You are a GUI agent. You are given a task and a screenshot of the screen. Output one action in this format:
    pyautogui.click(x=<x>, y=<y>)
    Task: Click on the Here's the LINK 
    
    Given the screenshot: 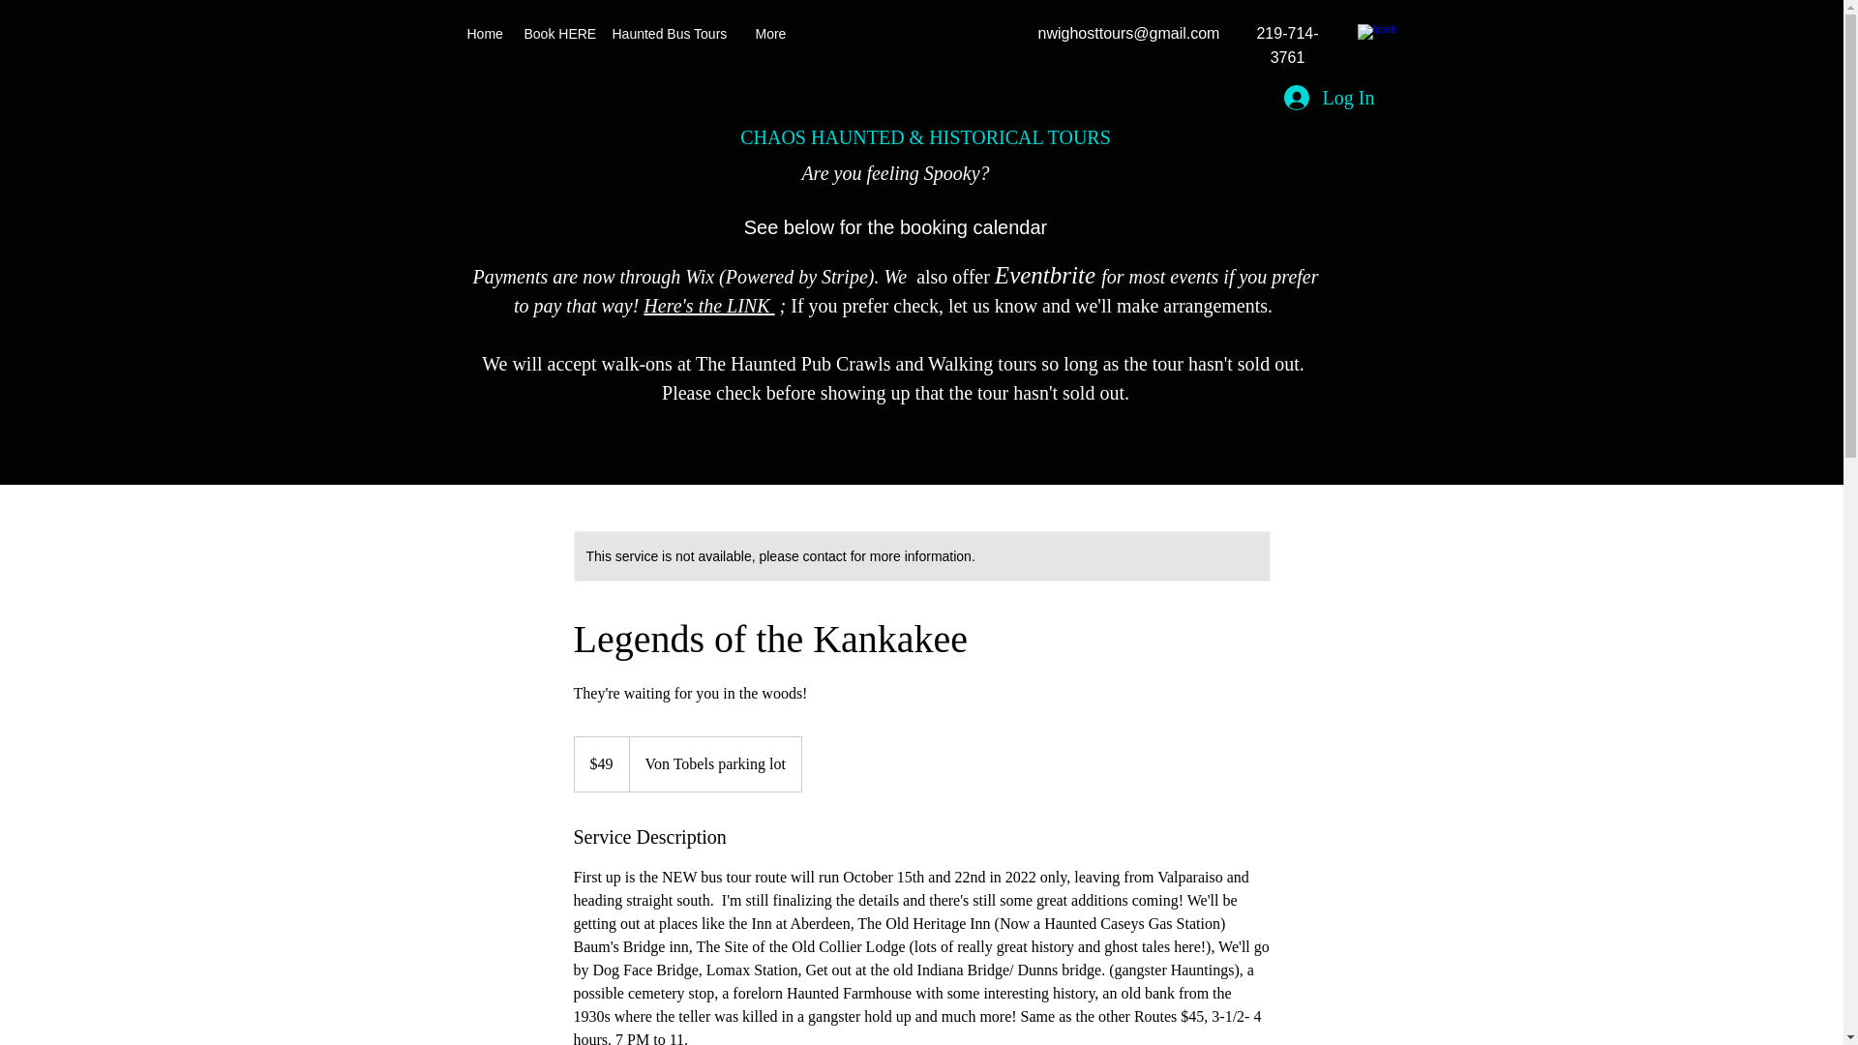 What is the action you would take?
    pyautogui.click(x=708, y=306)
    